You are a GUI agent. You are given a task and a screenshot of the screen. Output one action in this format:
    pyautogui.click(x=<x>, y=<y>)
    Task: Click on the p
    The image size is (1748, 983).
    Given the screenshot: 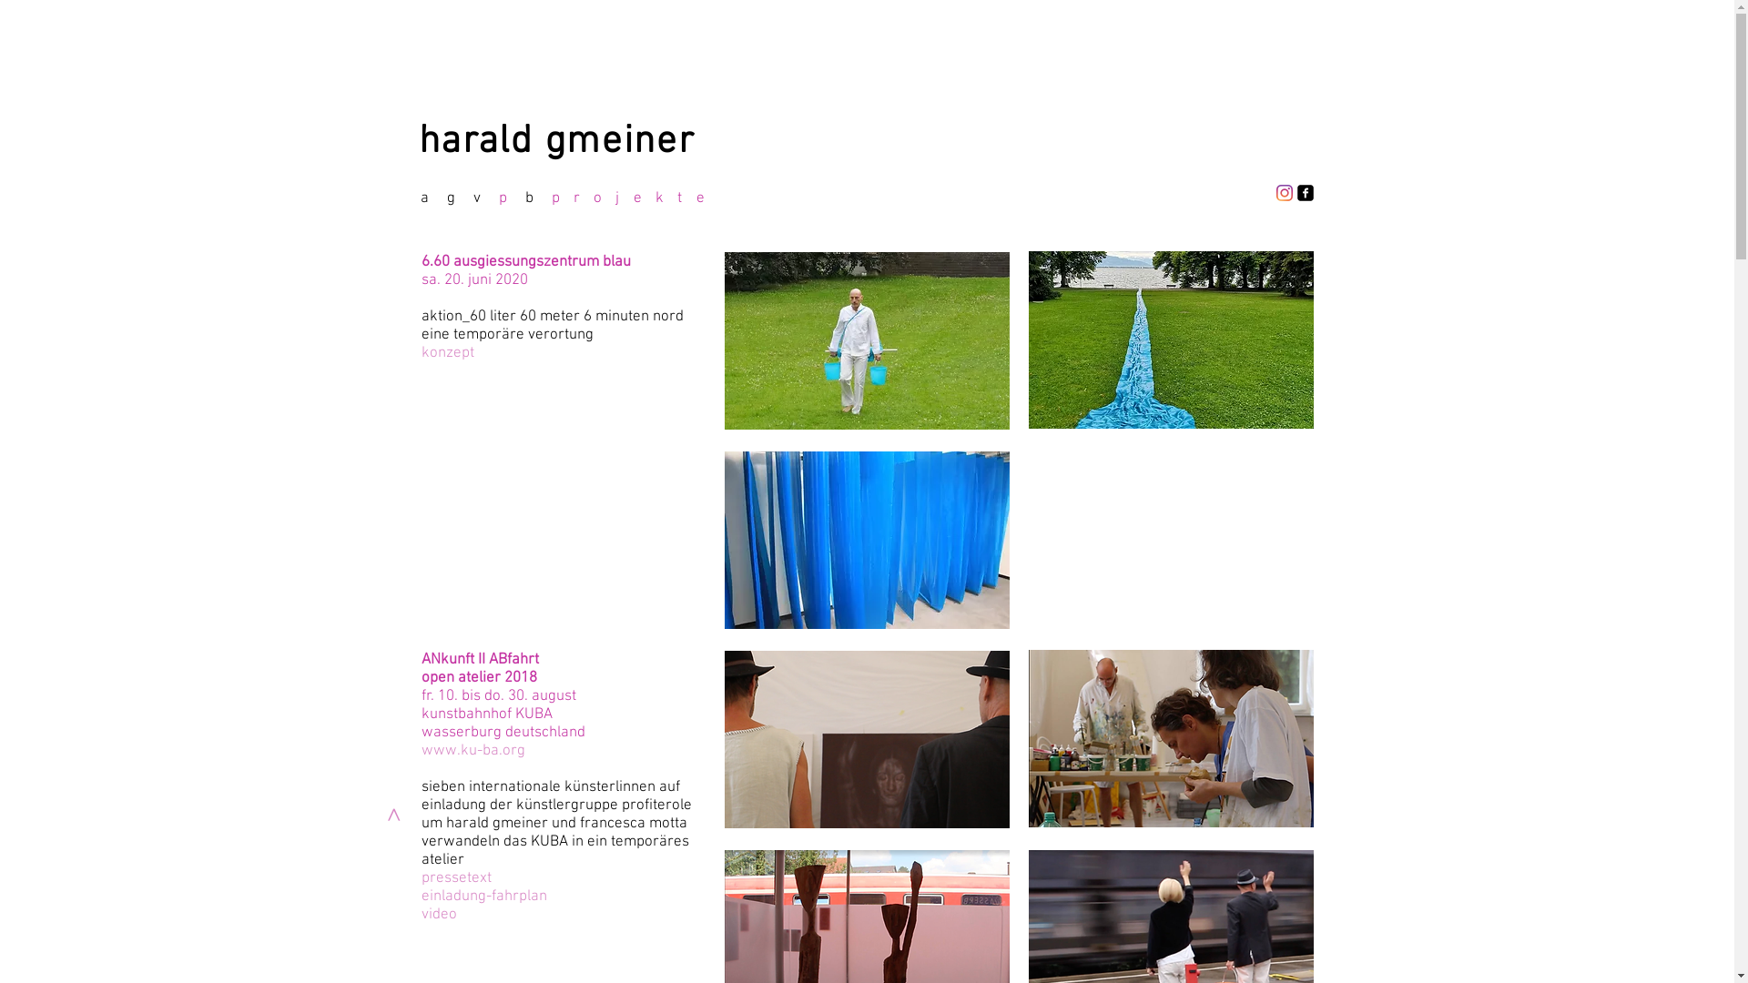 What is the action you would take?
    pyautogui.click(x=503, y=198)
    